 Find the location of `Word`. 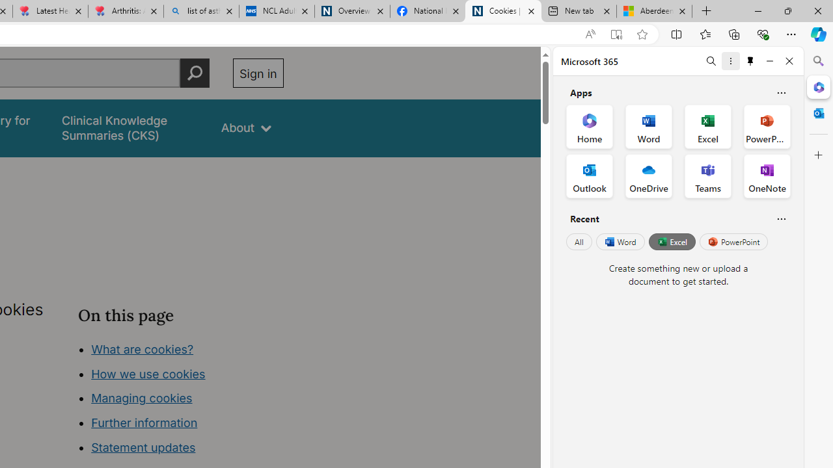

Word is located at coordinates (620, 242).